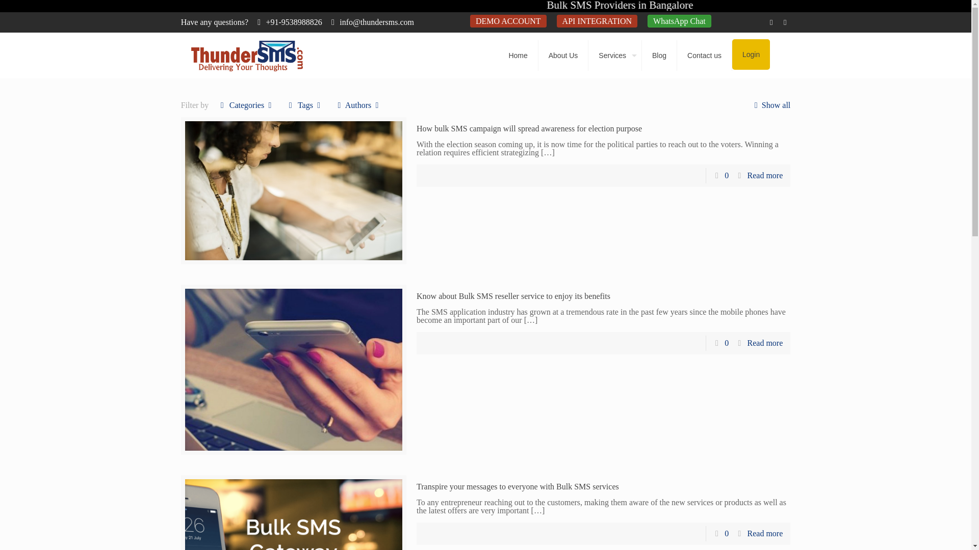  I want to click on Home, so click(518, 55).